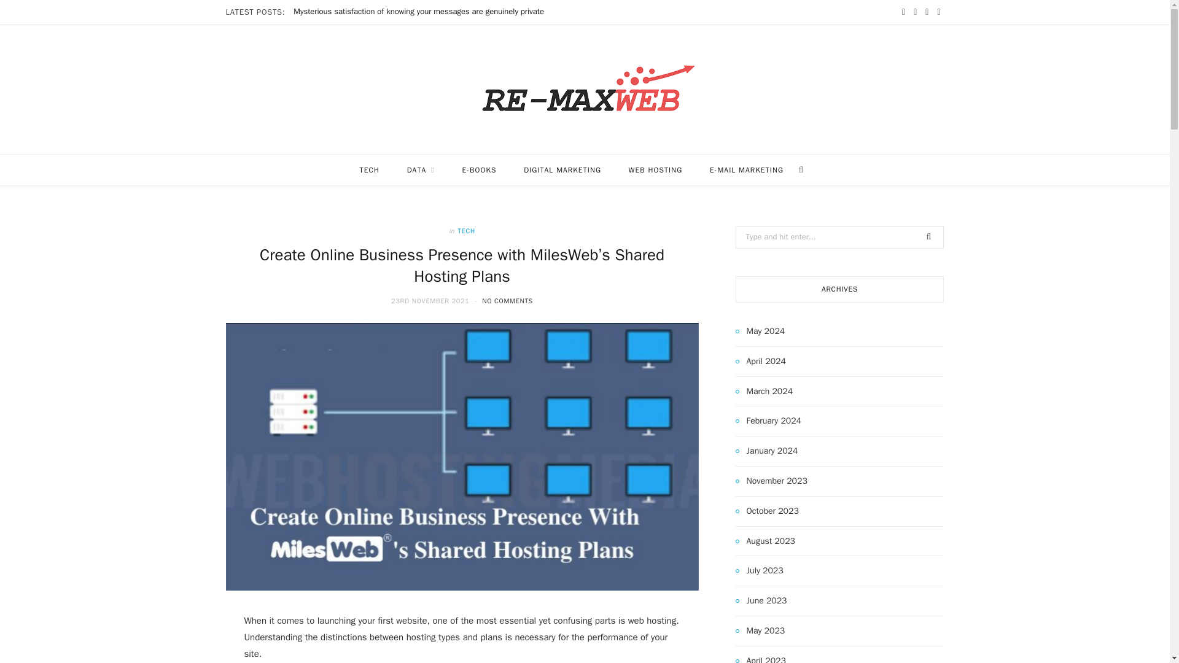 The width and height of the screenshot is (1179, 663). Describe the element at coordinates (760, 331) in the screenshot. I see `May 2024` at that location.